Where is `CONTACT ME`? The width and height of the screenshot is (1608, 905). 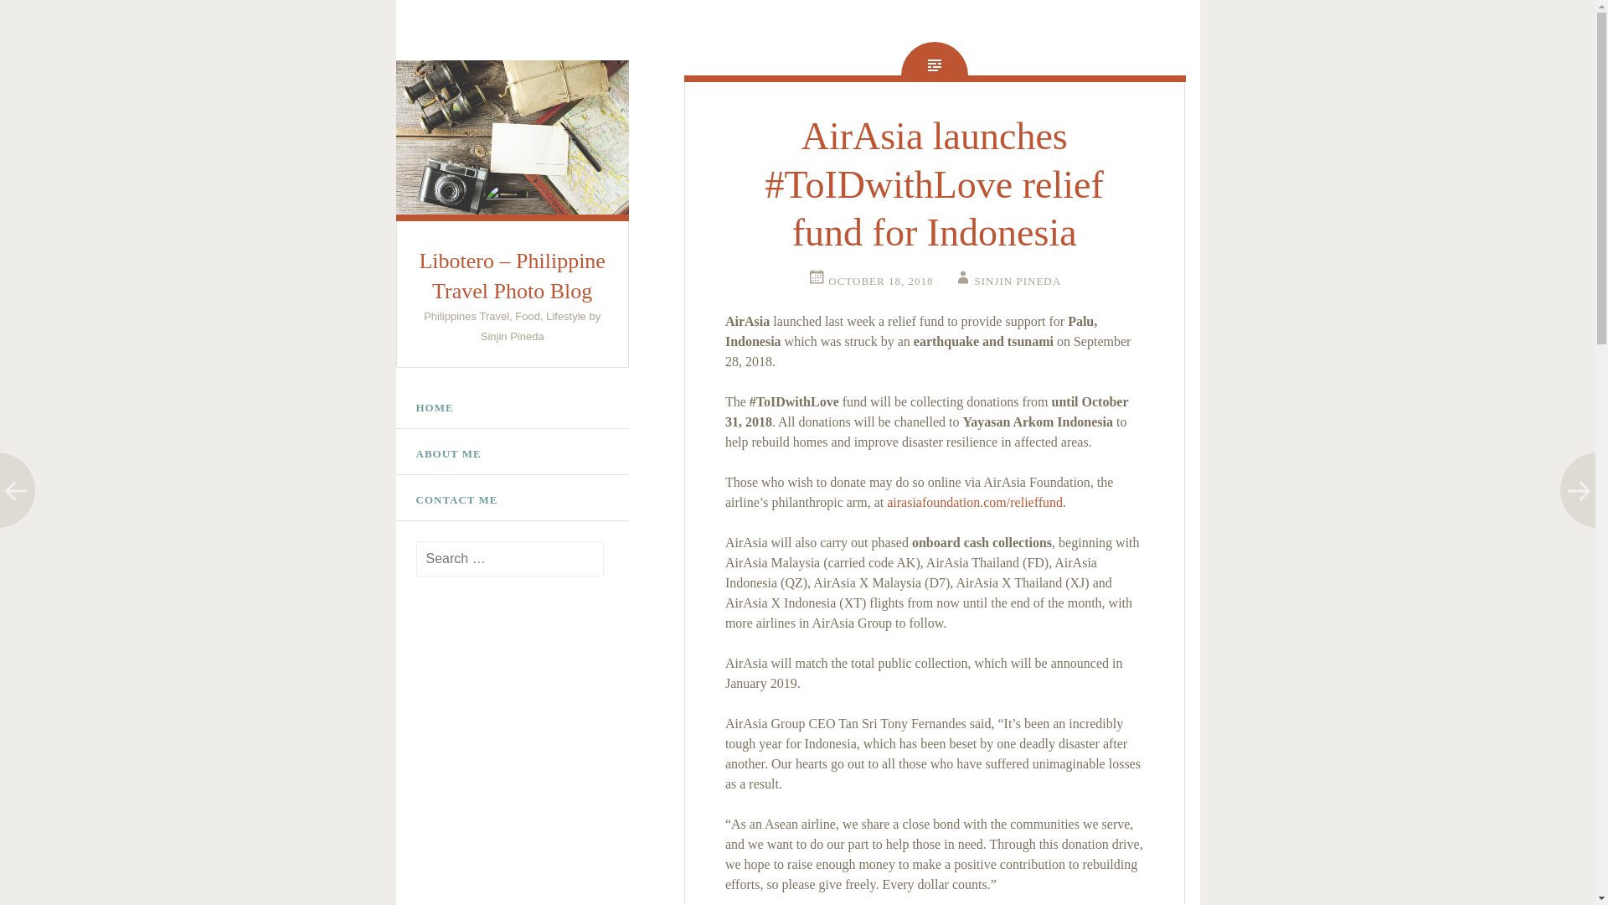 CONTACT ME is located at coordinates (512, 501).